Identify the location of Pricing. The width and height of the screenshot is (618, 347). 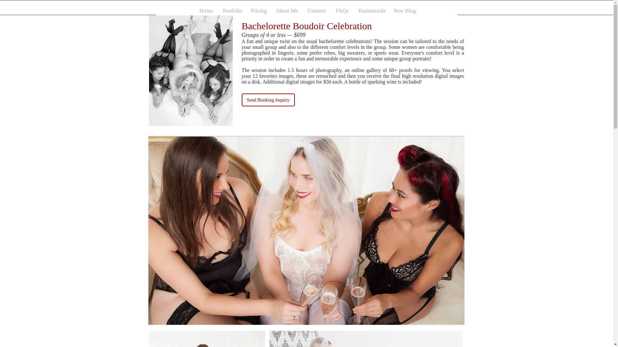
(258, 11).